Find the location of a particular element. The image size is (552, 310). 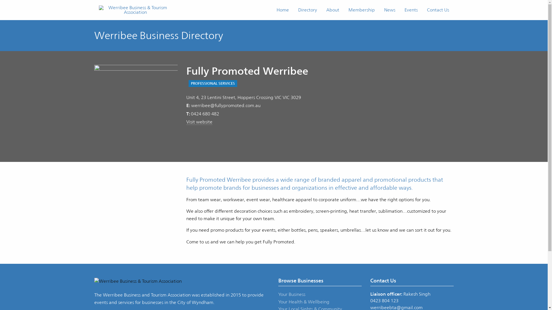

Visit website is located at coordinates (200, 122).